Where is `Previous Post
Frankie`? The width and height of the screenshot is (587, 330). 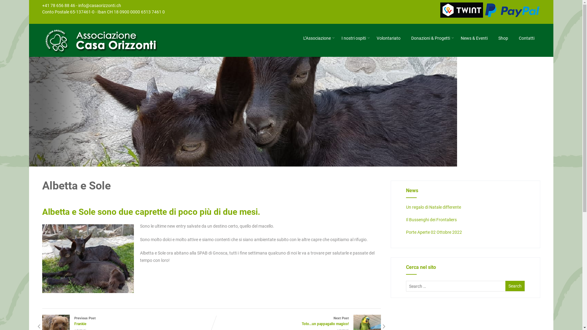 Previous Post
Frankie is located at coordinates (127, 321).